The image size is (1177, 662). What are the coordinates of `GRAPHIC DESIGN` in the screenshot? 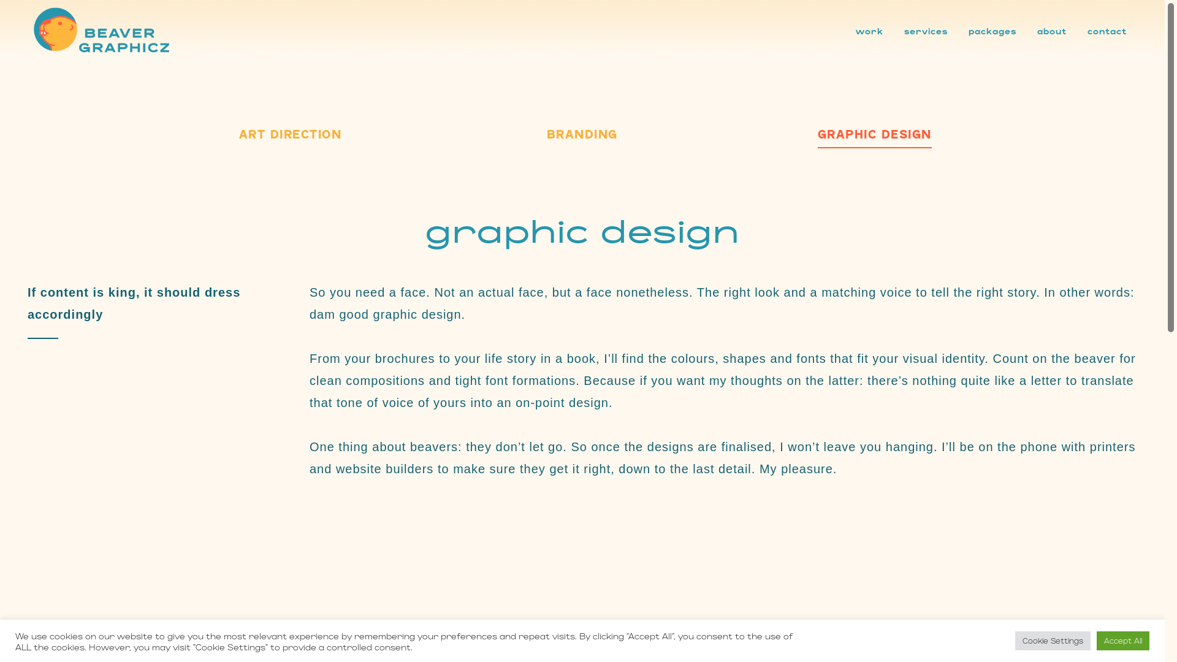 It's located at (875, 137).